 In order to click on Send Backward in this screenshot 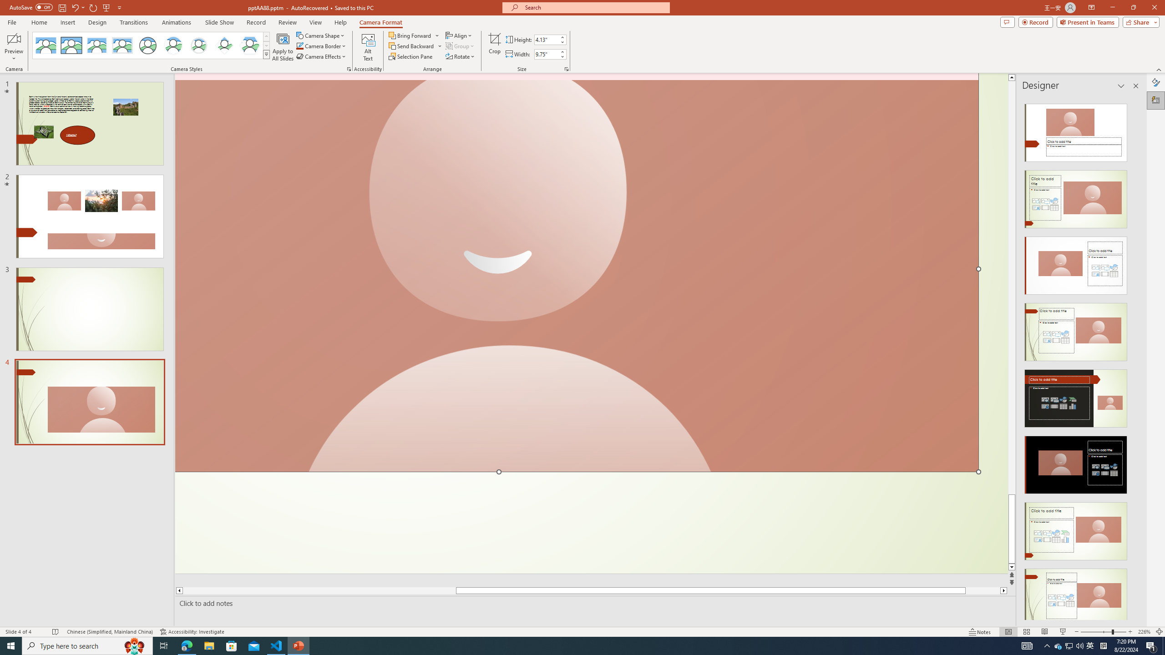, I will do `click(411, 45)`.